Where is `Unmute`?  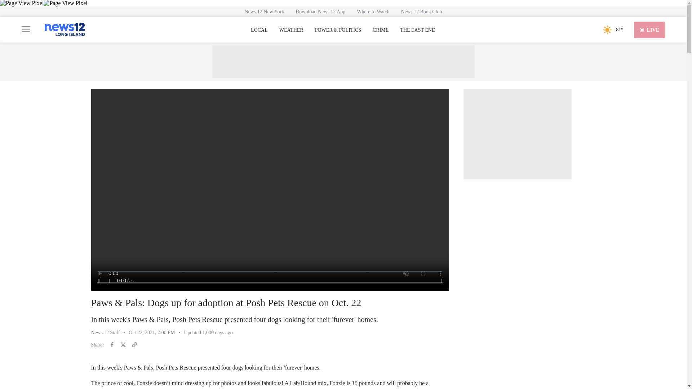 Unmute is located at coordinates (109, 281).